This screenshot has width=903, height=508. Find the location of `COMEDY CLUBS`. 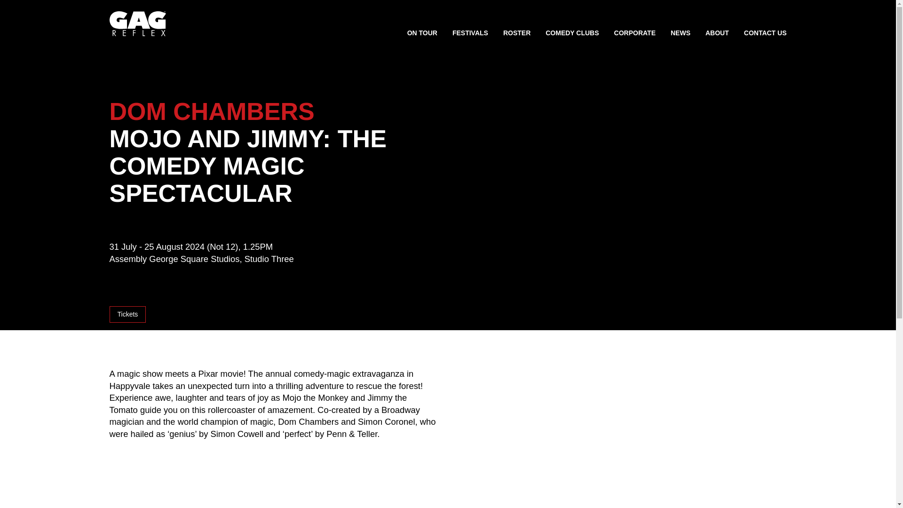

COMEDY CLUBS is located at coordinates (572, 33).